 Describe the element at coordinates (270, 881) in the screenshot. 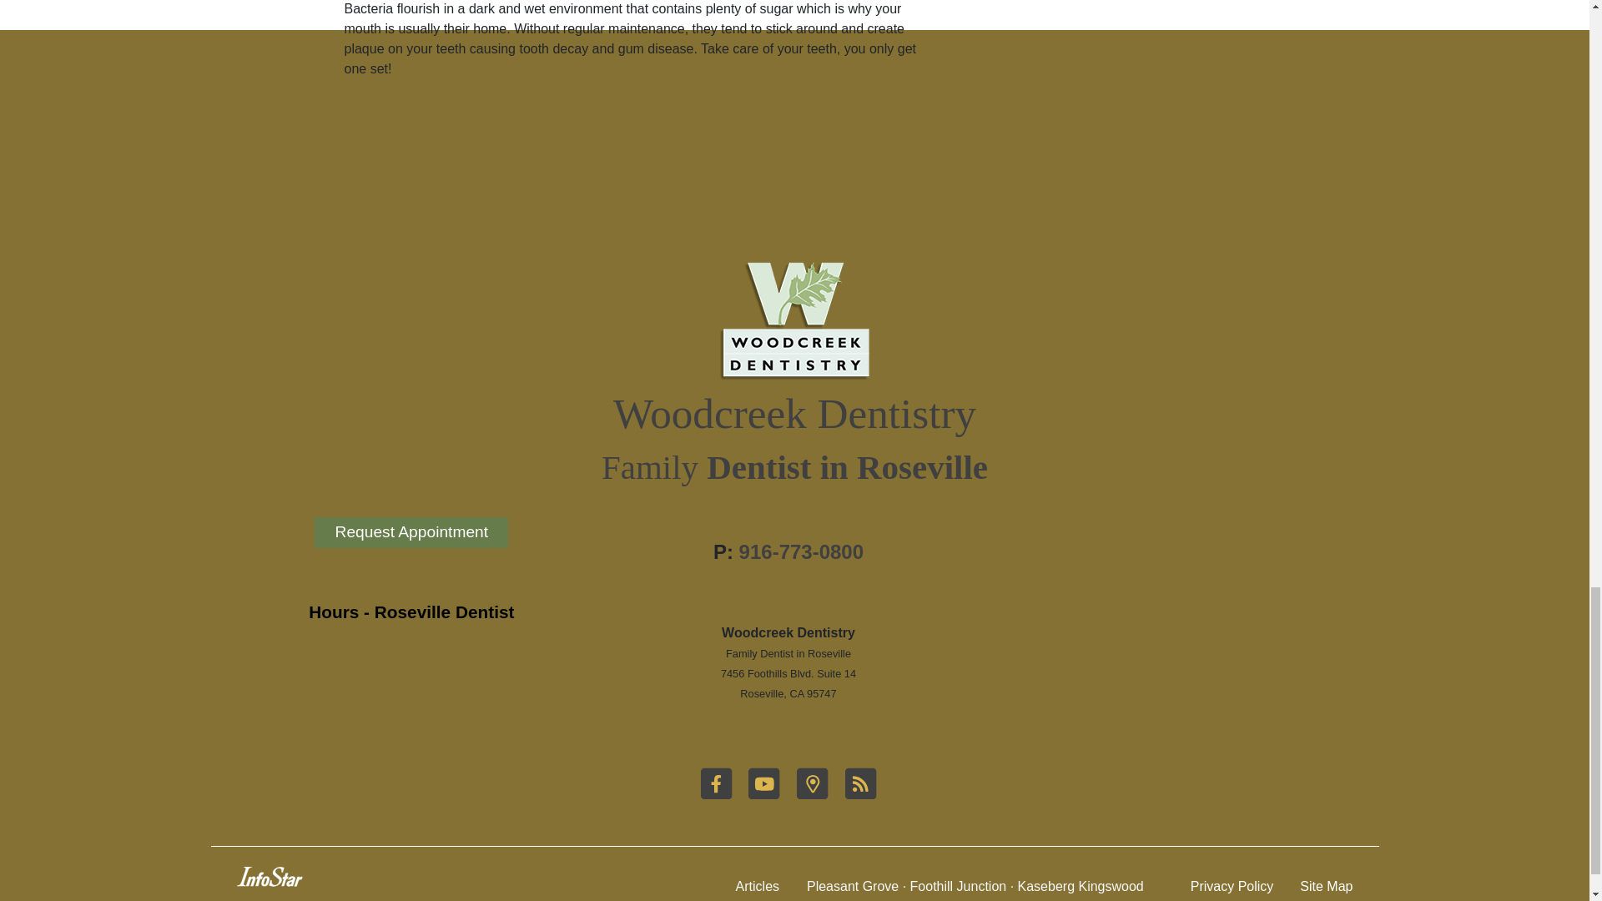

I see `InfoStar Productions - Dental Web Site Design` at that location.